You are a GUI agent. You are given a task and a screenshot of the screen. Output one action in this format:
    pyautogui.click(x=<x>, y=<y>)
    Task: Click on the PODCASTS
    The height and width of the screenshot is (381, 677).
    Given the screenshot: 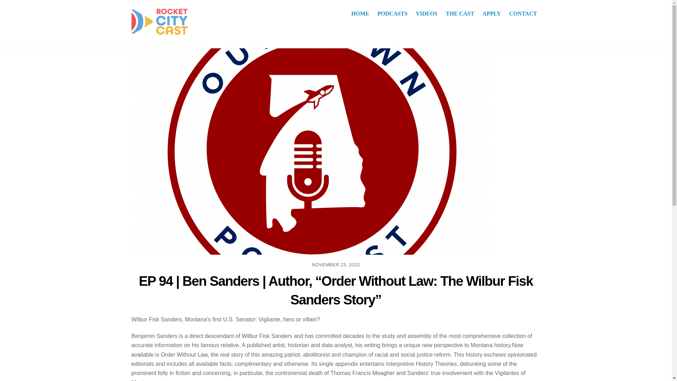 What is the action you would take?
    pyautogui.click(x=392, y=13)
    